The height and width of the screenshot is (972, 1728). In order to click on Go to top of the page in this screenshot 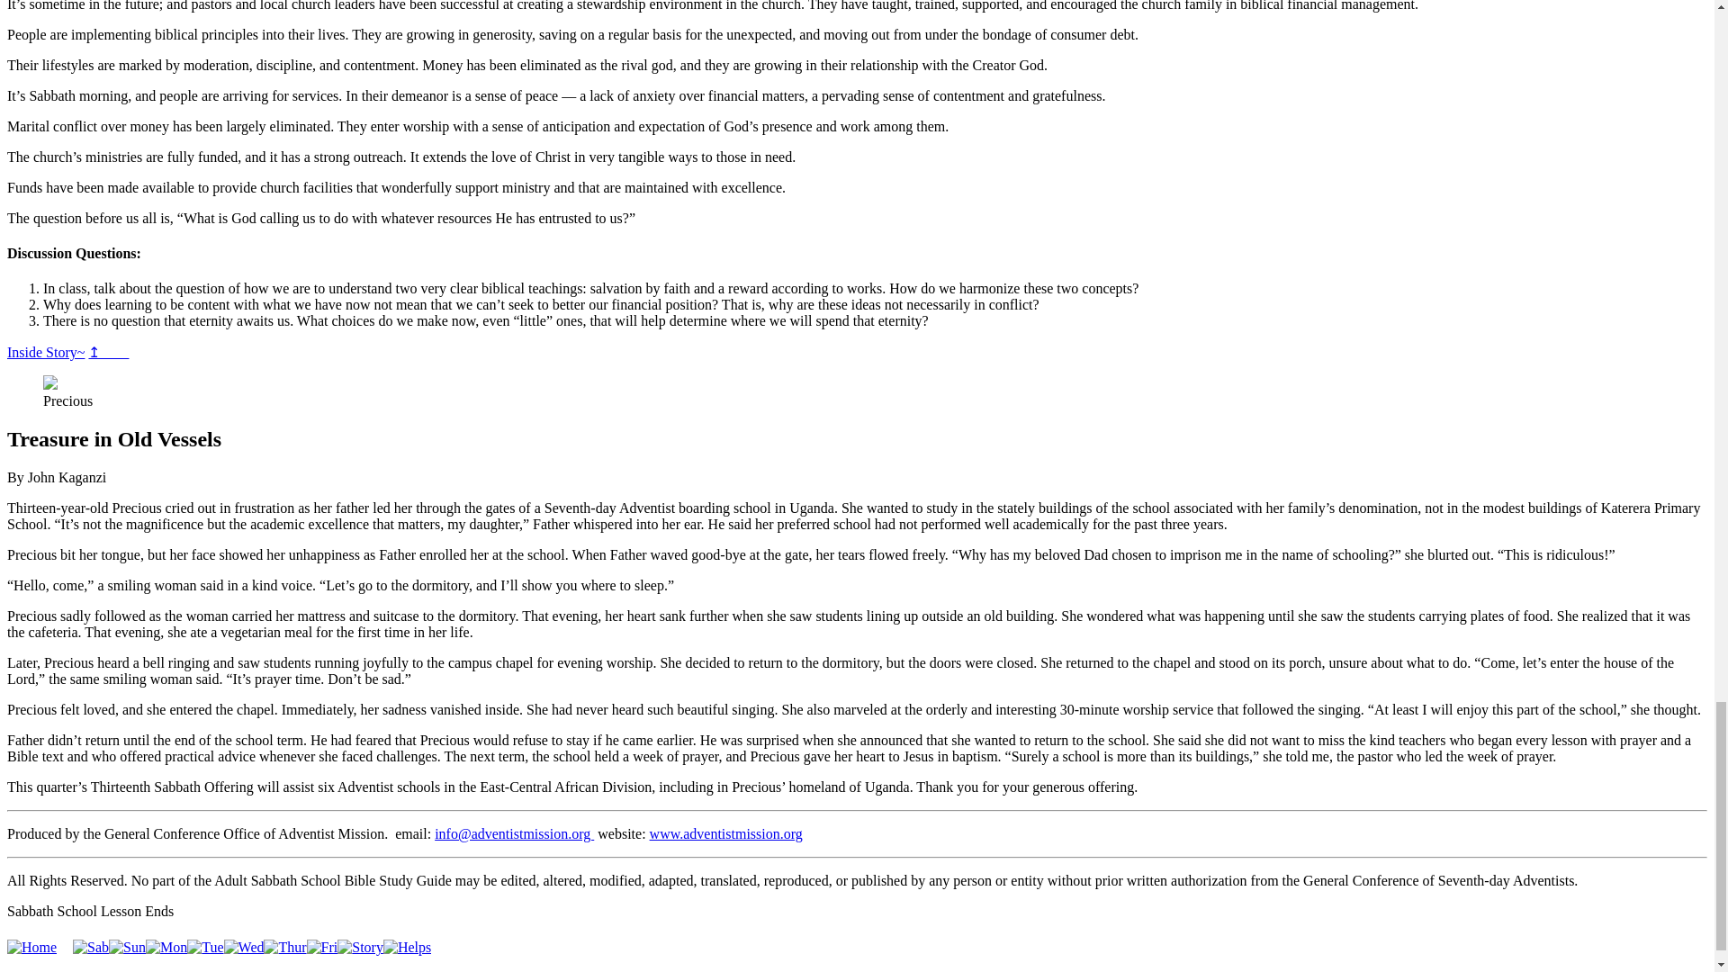, I will do `click(108, 352)`.